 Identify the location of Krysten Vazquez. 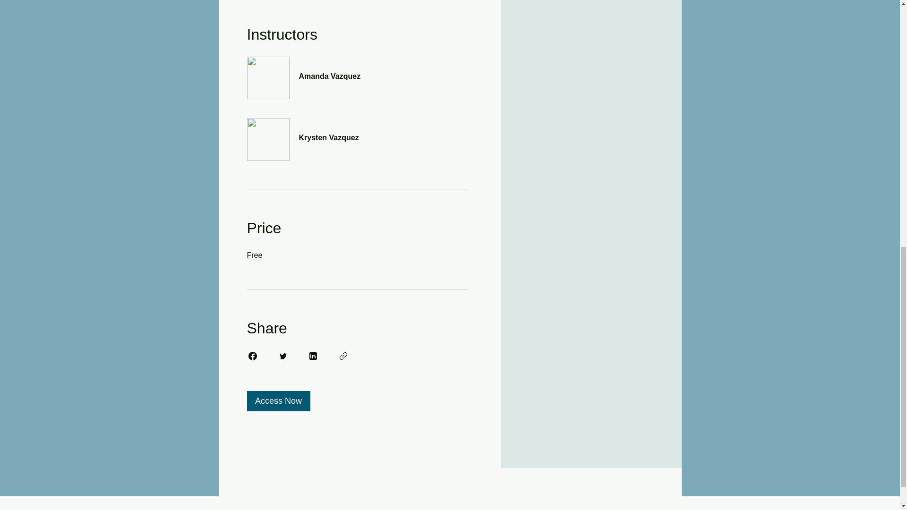
(357, 132).